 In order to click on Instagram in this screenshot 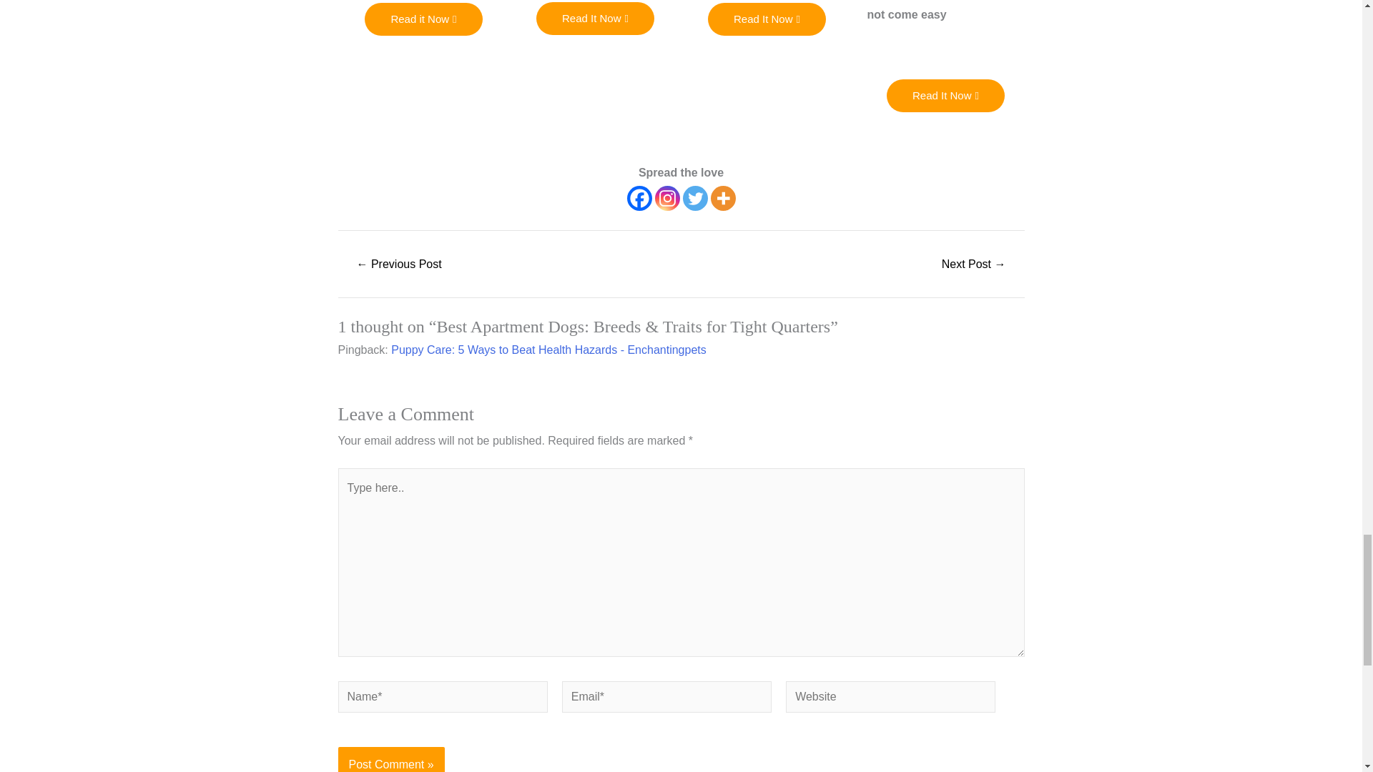, I will do `click(666, 198)`.